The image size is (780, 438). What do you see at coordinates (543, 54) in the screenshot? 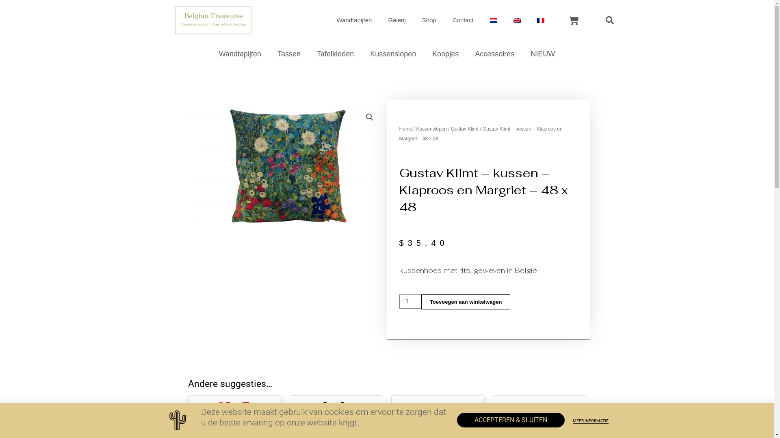
I see `NIEUW` at bounding box center [543, 54].